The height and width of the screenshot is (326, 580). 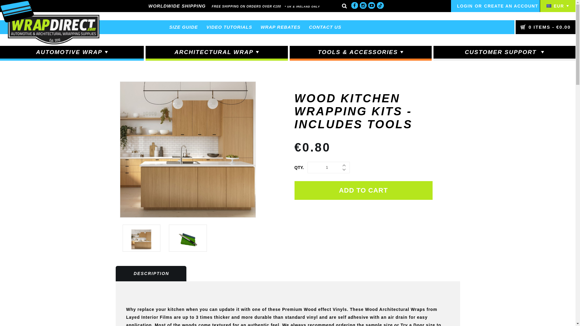 I want to click on CREATE AN ACCOUNT, so click(x=511, y=6).